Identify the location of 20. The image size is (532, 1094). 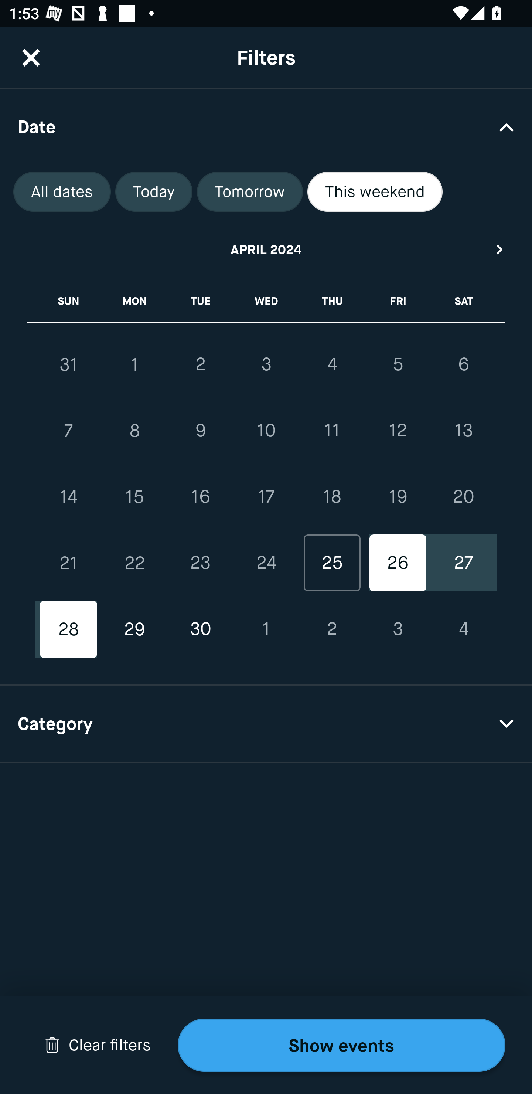
(463, 497).